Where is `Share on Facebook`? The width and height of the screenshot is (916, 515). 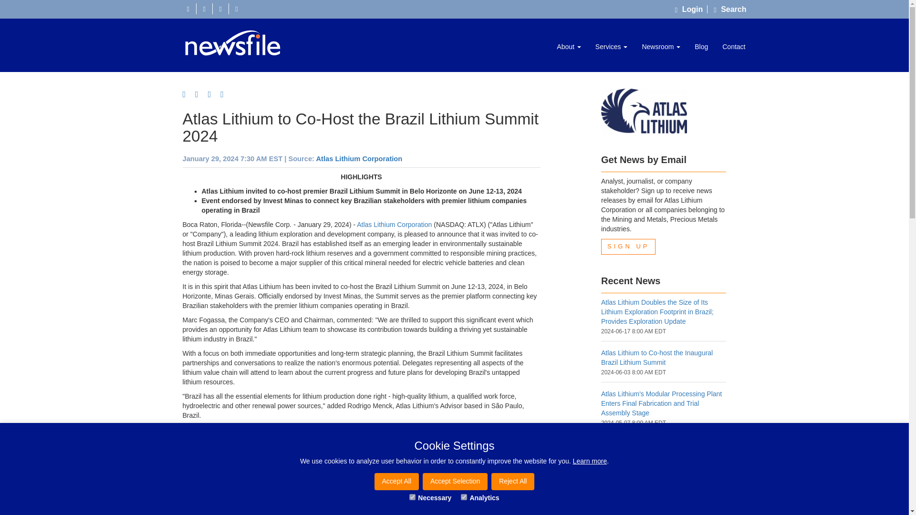 Share on Facebook is located at coordinates (187, 94).